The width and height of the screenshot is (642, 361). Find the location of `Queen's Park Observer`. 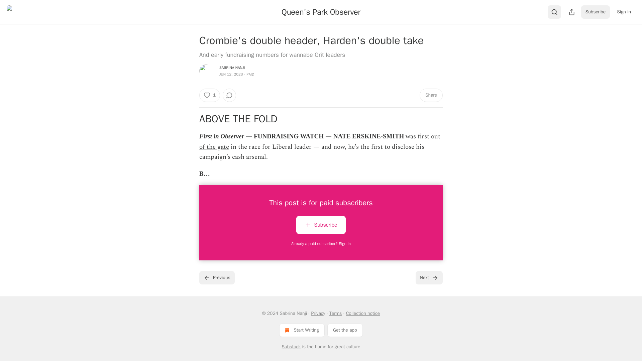

Queen's Park Observer is located at coordinates (321, 12).